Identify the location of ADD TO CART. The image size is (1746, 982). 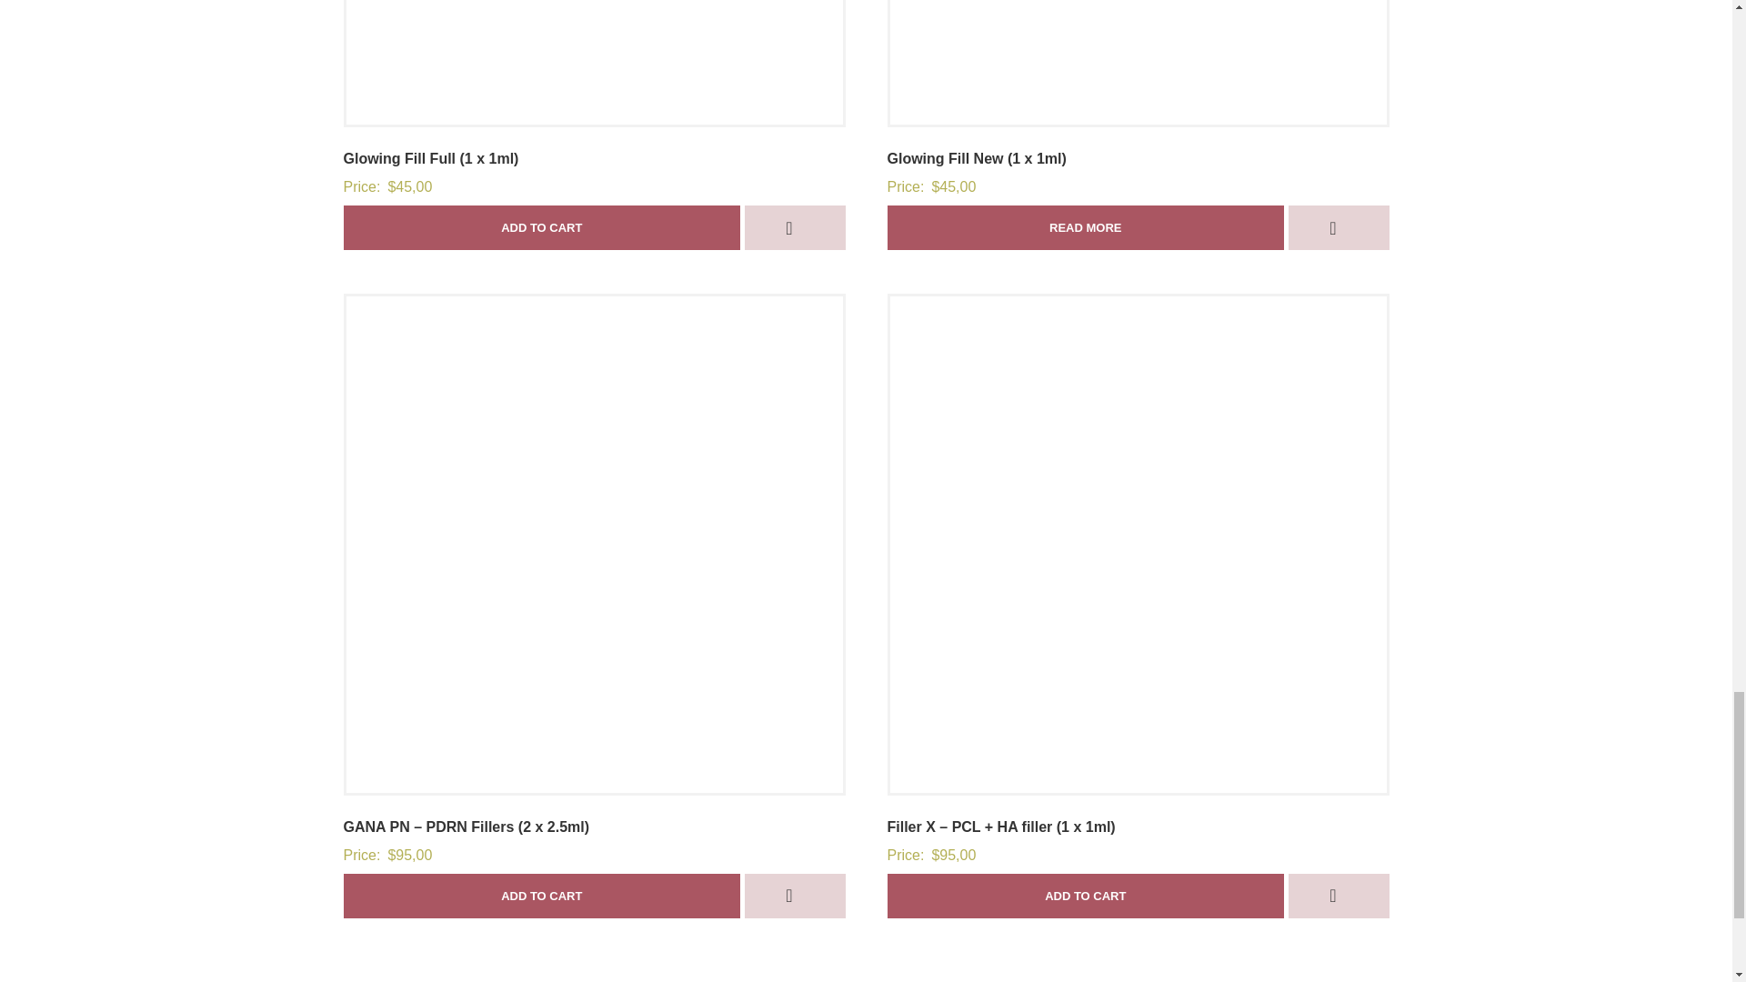
(1086, 896).